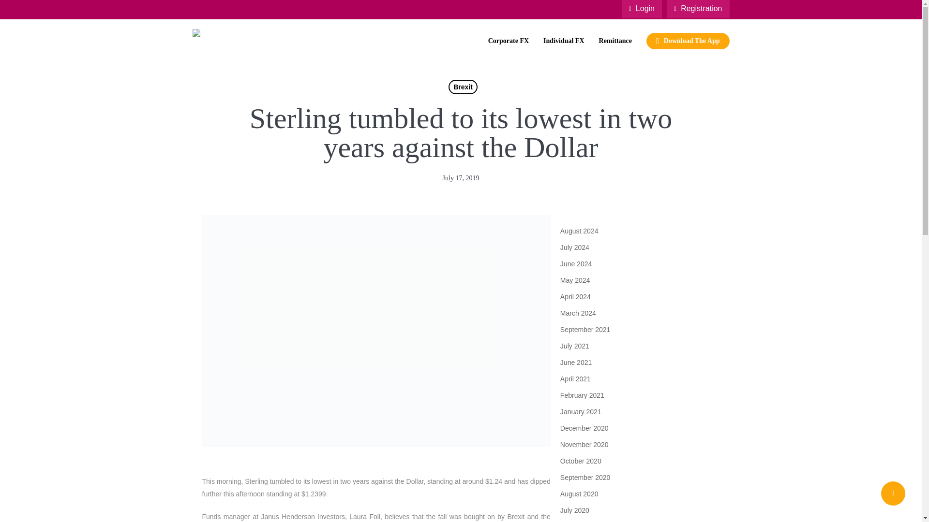  Describe the element at coordinates (634, 412) in the screenshot. I see `January 2021` at that location.